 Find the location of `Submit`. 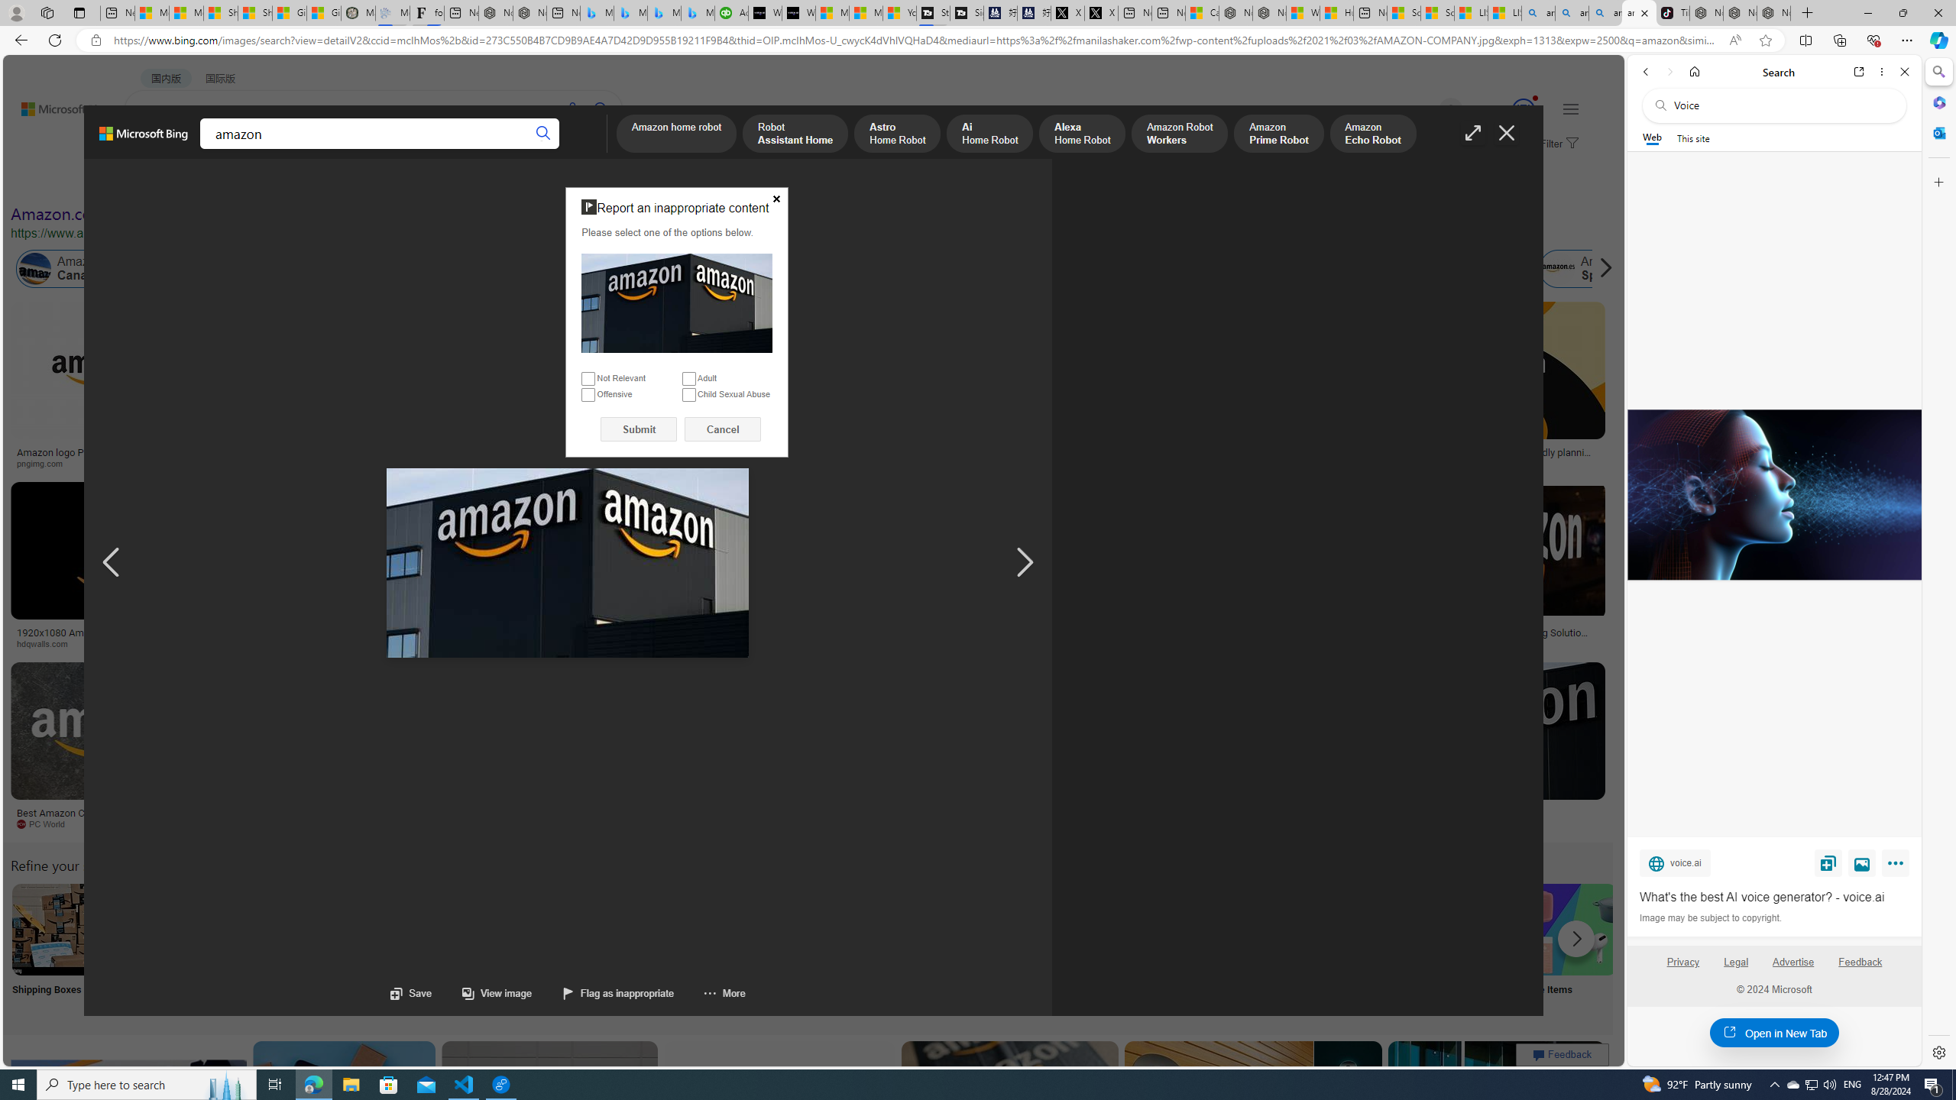

Submit is located at coordinates (638, 429).